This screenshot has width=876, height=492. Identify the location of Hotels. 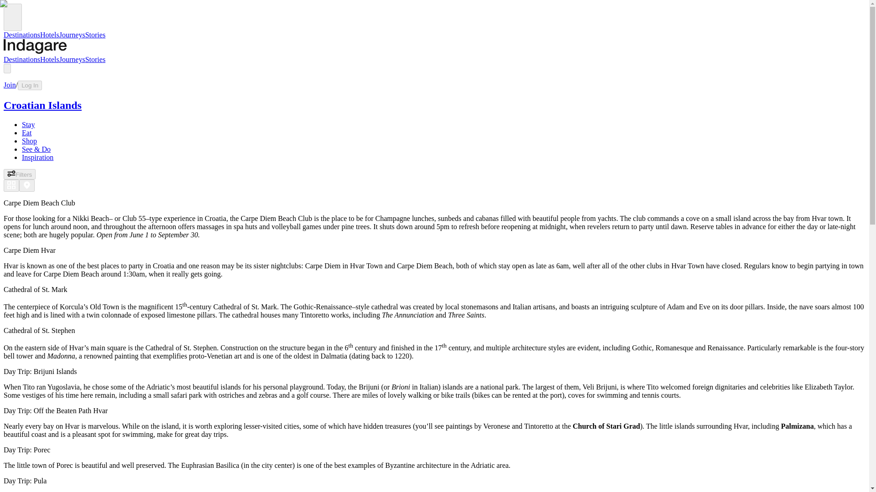
(50, 59).